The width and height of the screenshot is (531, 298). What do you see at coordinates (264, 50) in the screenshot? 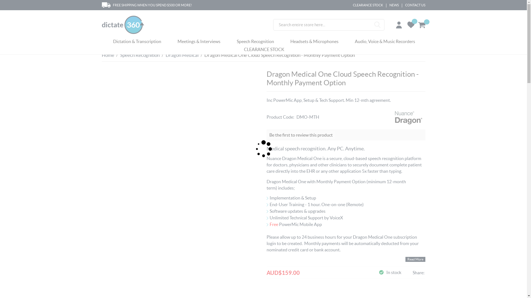
I see `CLEARANCE STOCK` at bounding box center [264, 50].